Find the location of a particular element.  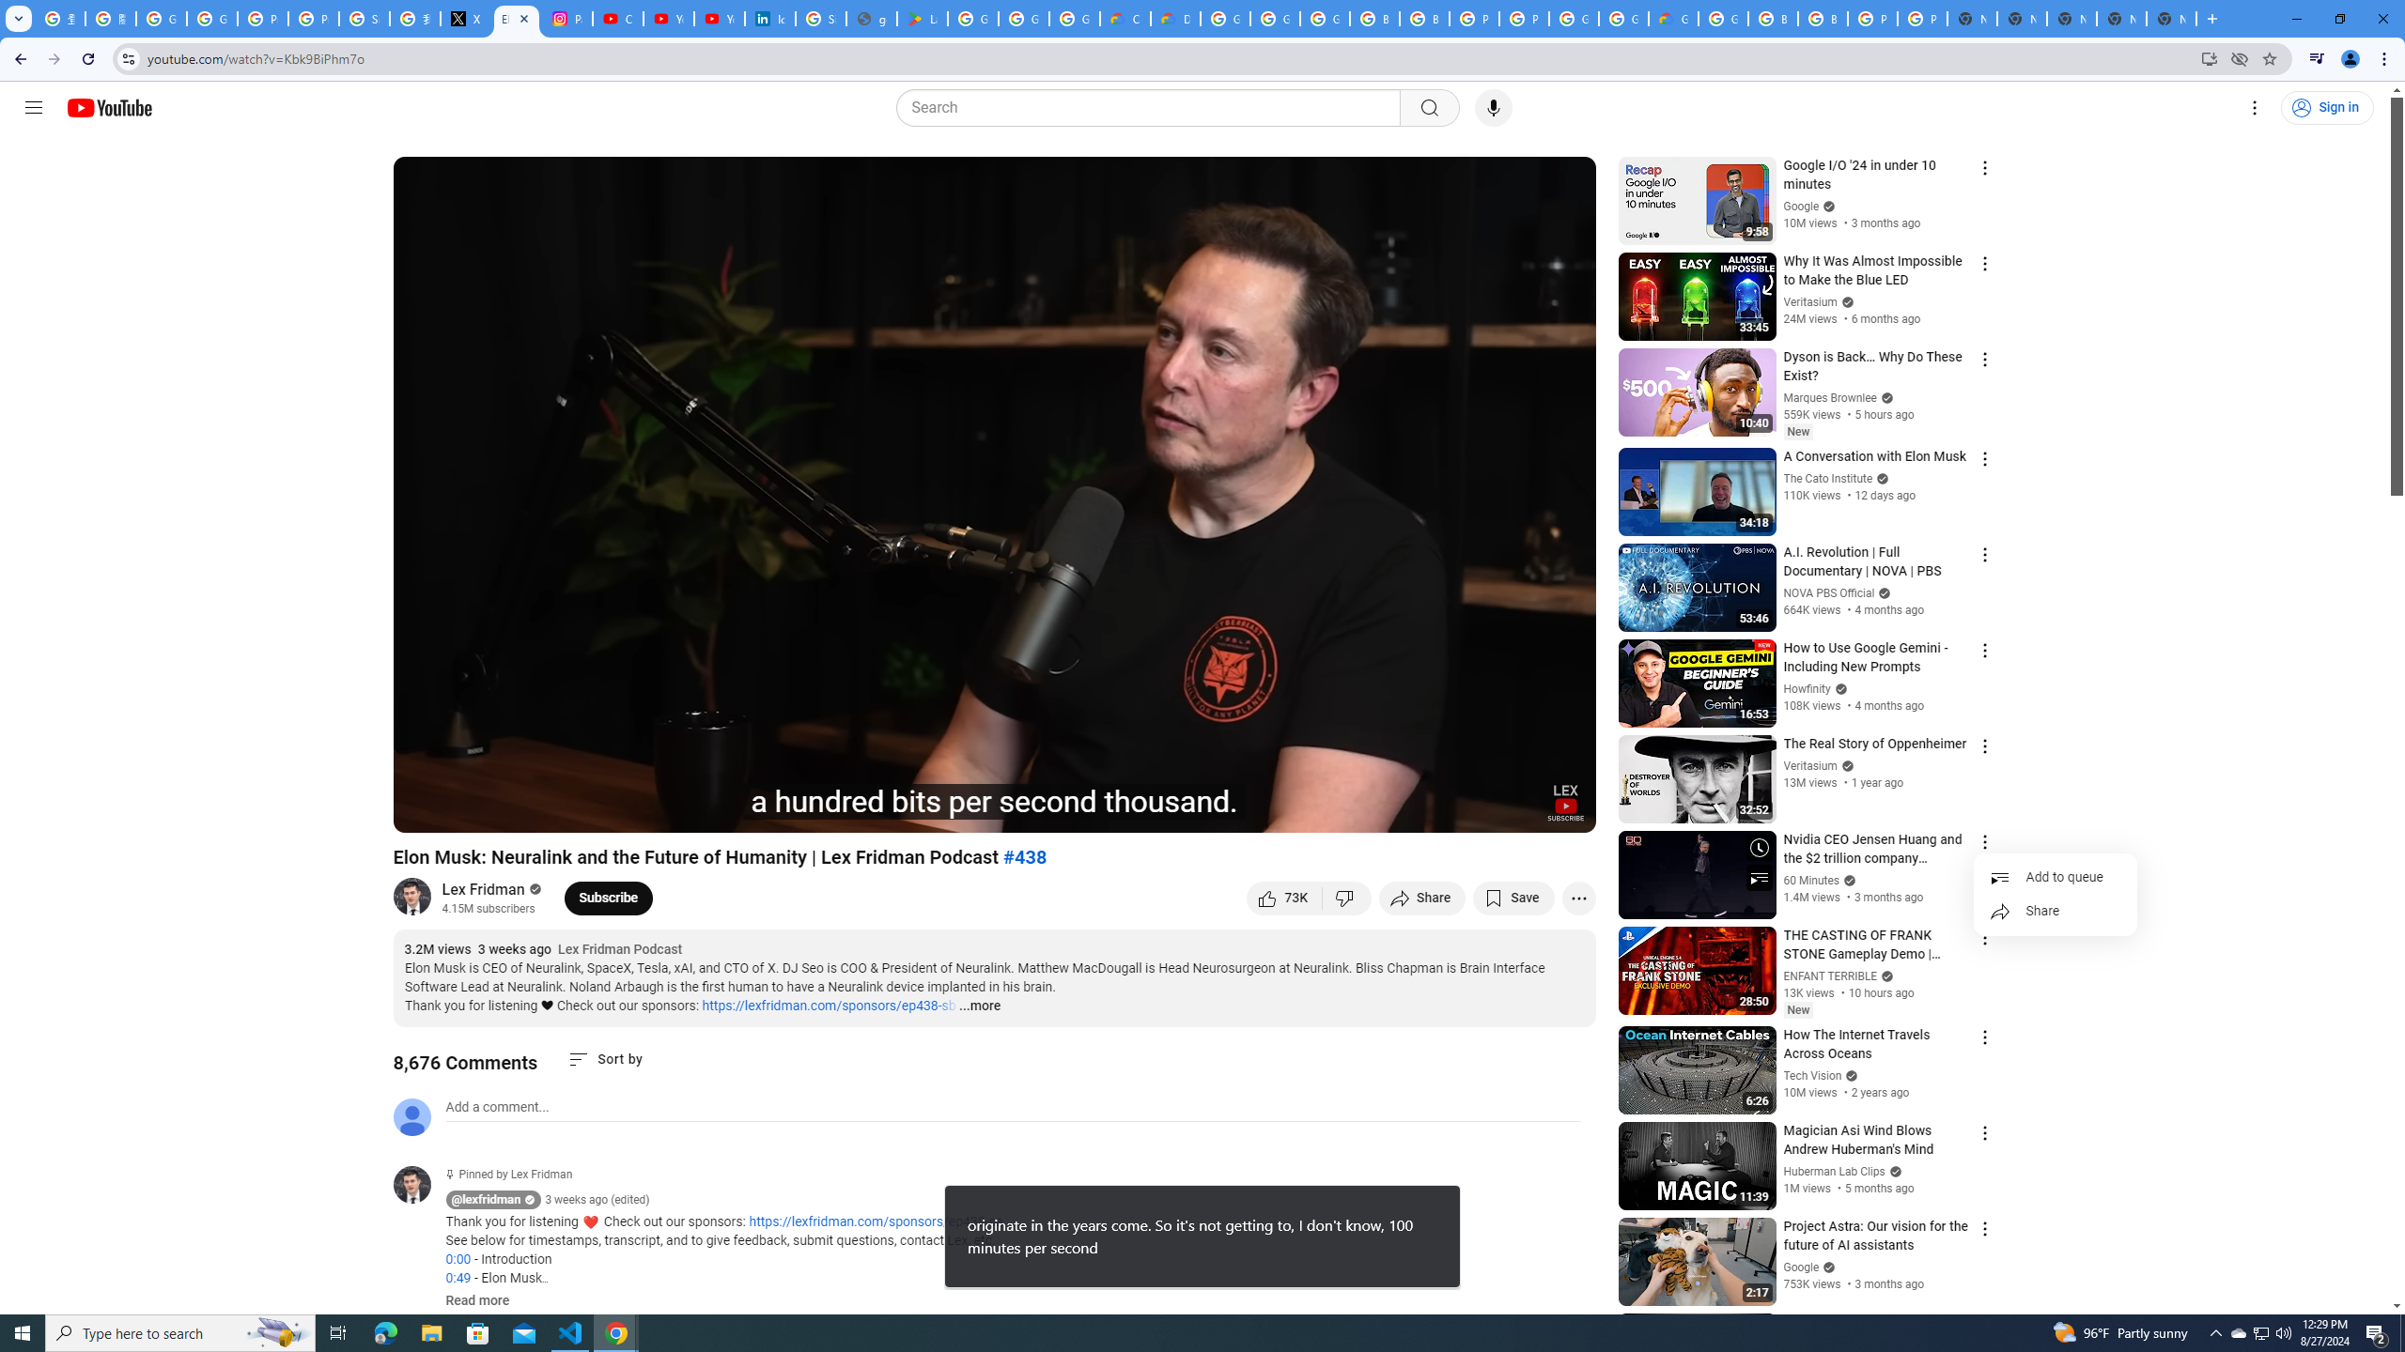

Customer Care | Google Cloud is located at coordinates (1125, 19).